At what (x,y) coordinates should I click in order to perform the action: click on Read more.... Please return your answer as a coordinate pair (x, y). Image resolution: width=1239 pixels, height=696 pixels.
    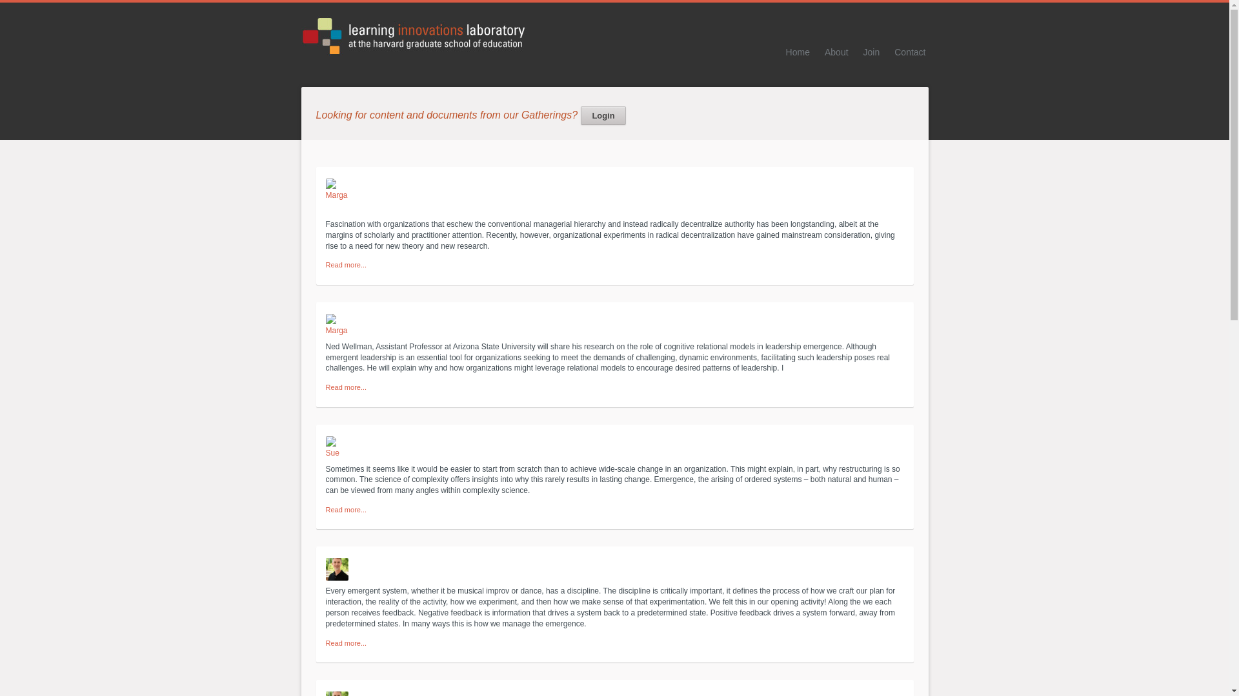
    Looking at the image, I should click on (346, 643).